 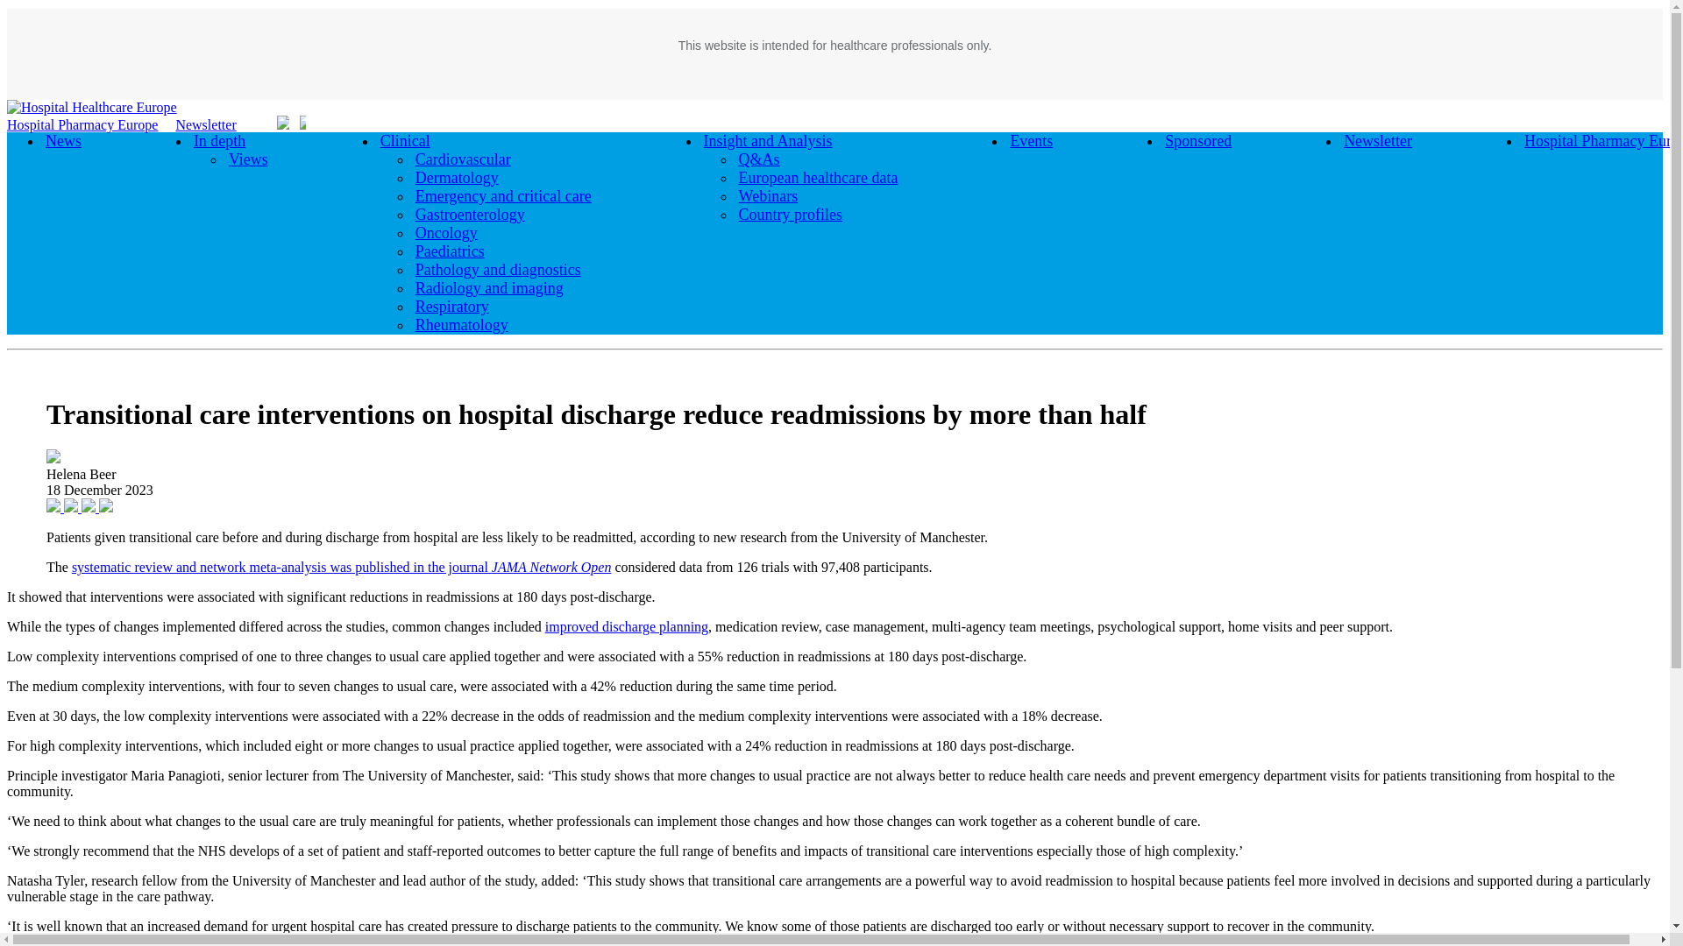 What do you see at coordinates (791, 215) in the screenshot?
I see `Country profiles` at bounding box center [791, 215].